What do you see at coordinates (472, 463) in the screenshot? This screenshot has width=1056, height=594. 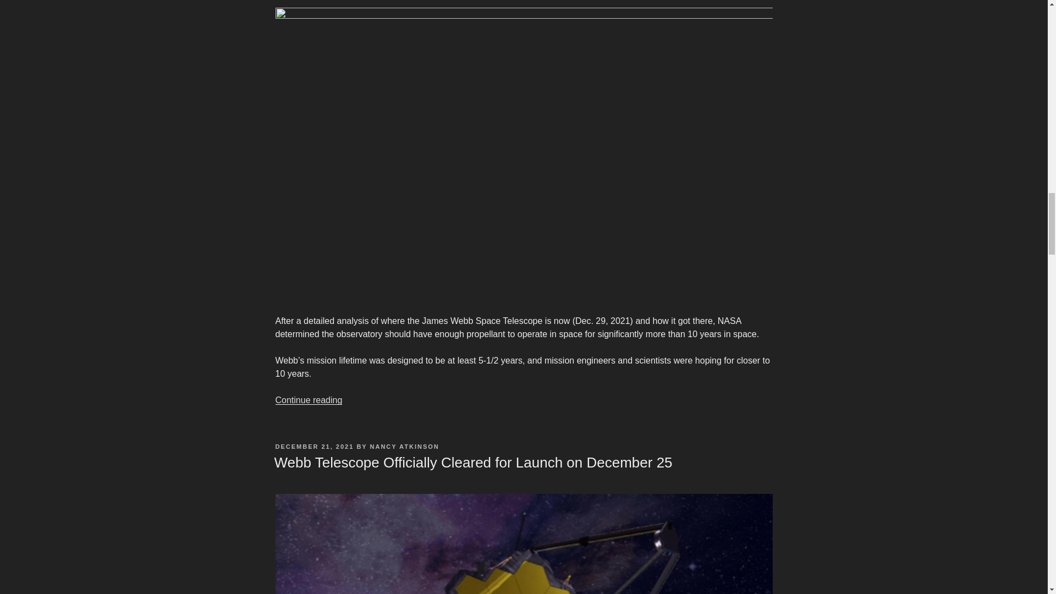 I see `Webb Telescope Officially Cleared for Launch on December 25` at bounding box center [472, 463].